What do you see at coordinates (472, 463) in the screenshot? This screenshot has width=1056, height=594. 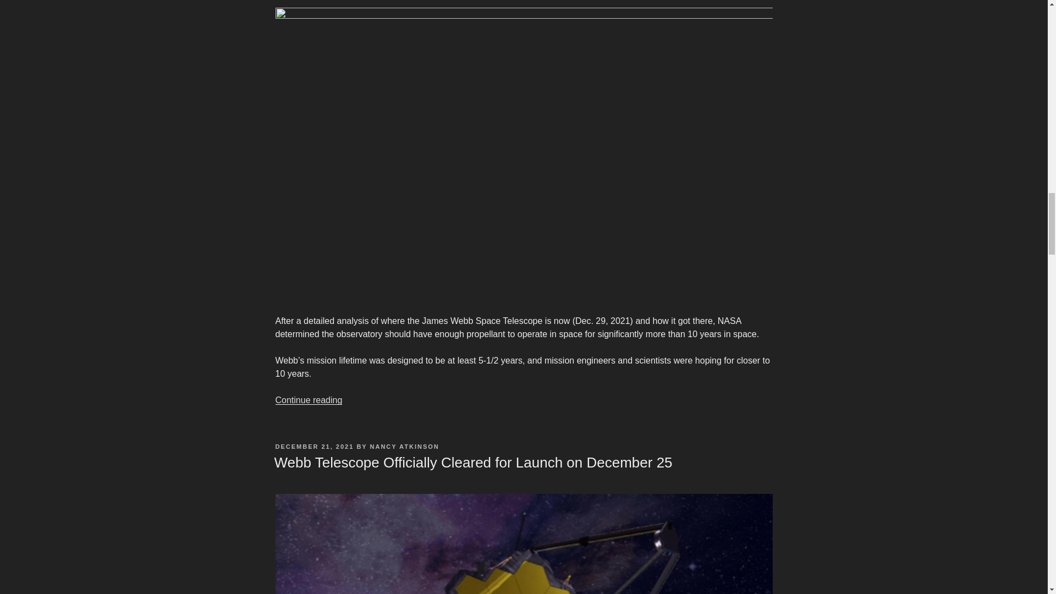 I see `Webb Telescope Officially Cleared for Launch on December 25` at bounding box center [472, 463].